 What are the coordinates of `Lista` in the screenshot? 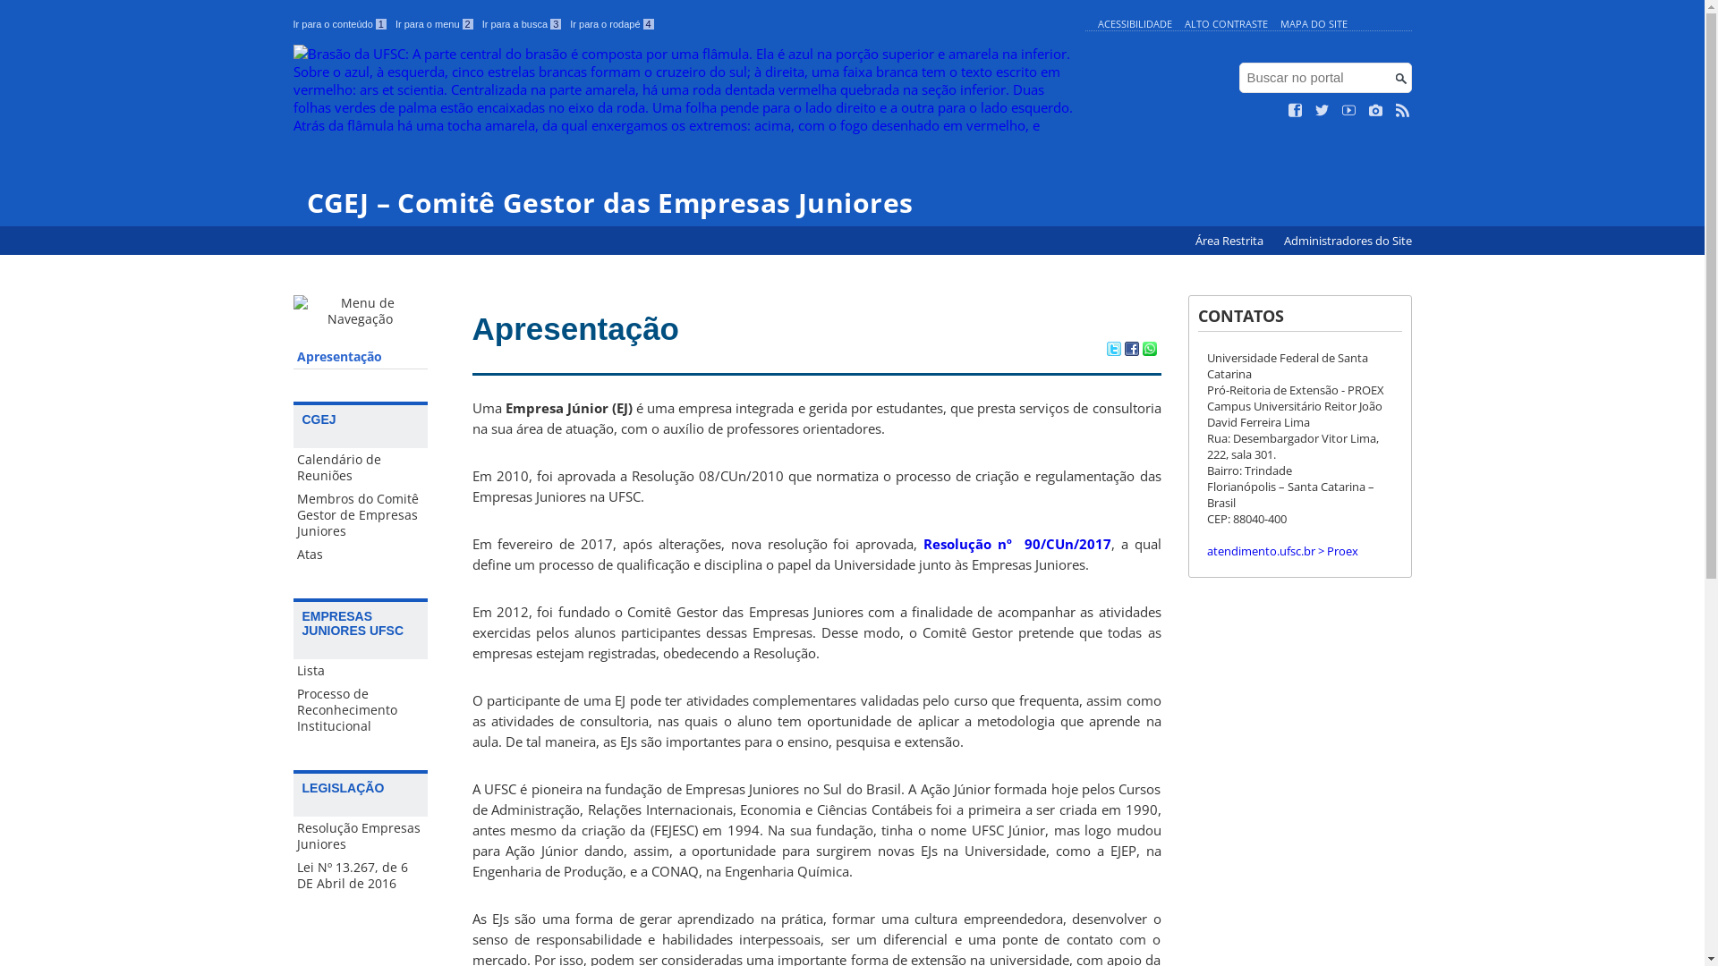 It's located at (361, 671).